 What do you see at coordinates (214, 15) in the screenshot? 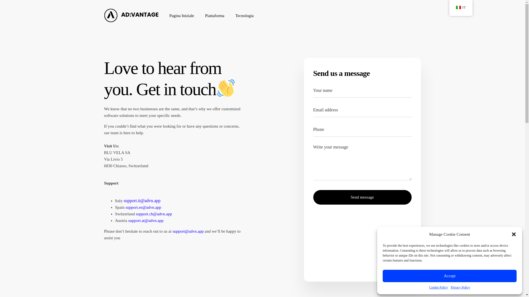
I see `Piattaforma` at bounding box center [214, 15].